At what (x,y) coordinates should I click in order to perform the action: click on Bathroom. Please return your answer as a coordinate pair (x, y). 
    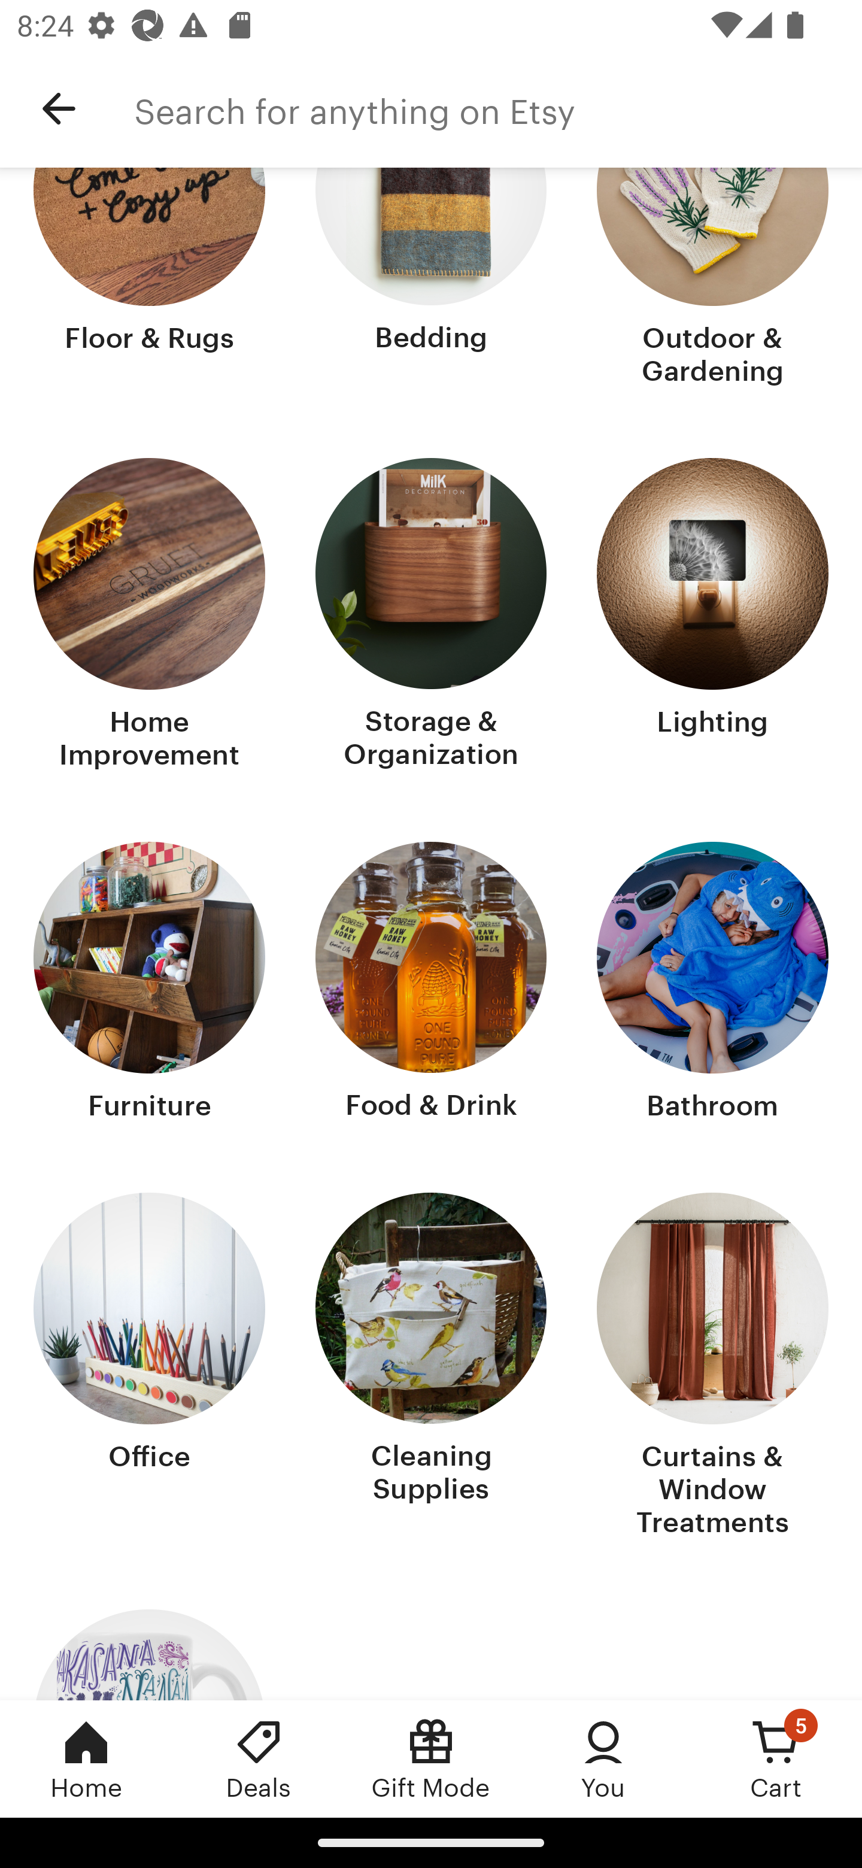
    Looking at the image, I should click on (712, 984).